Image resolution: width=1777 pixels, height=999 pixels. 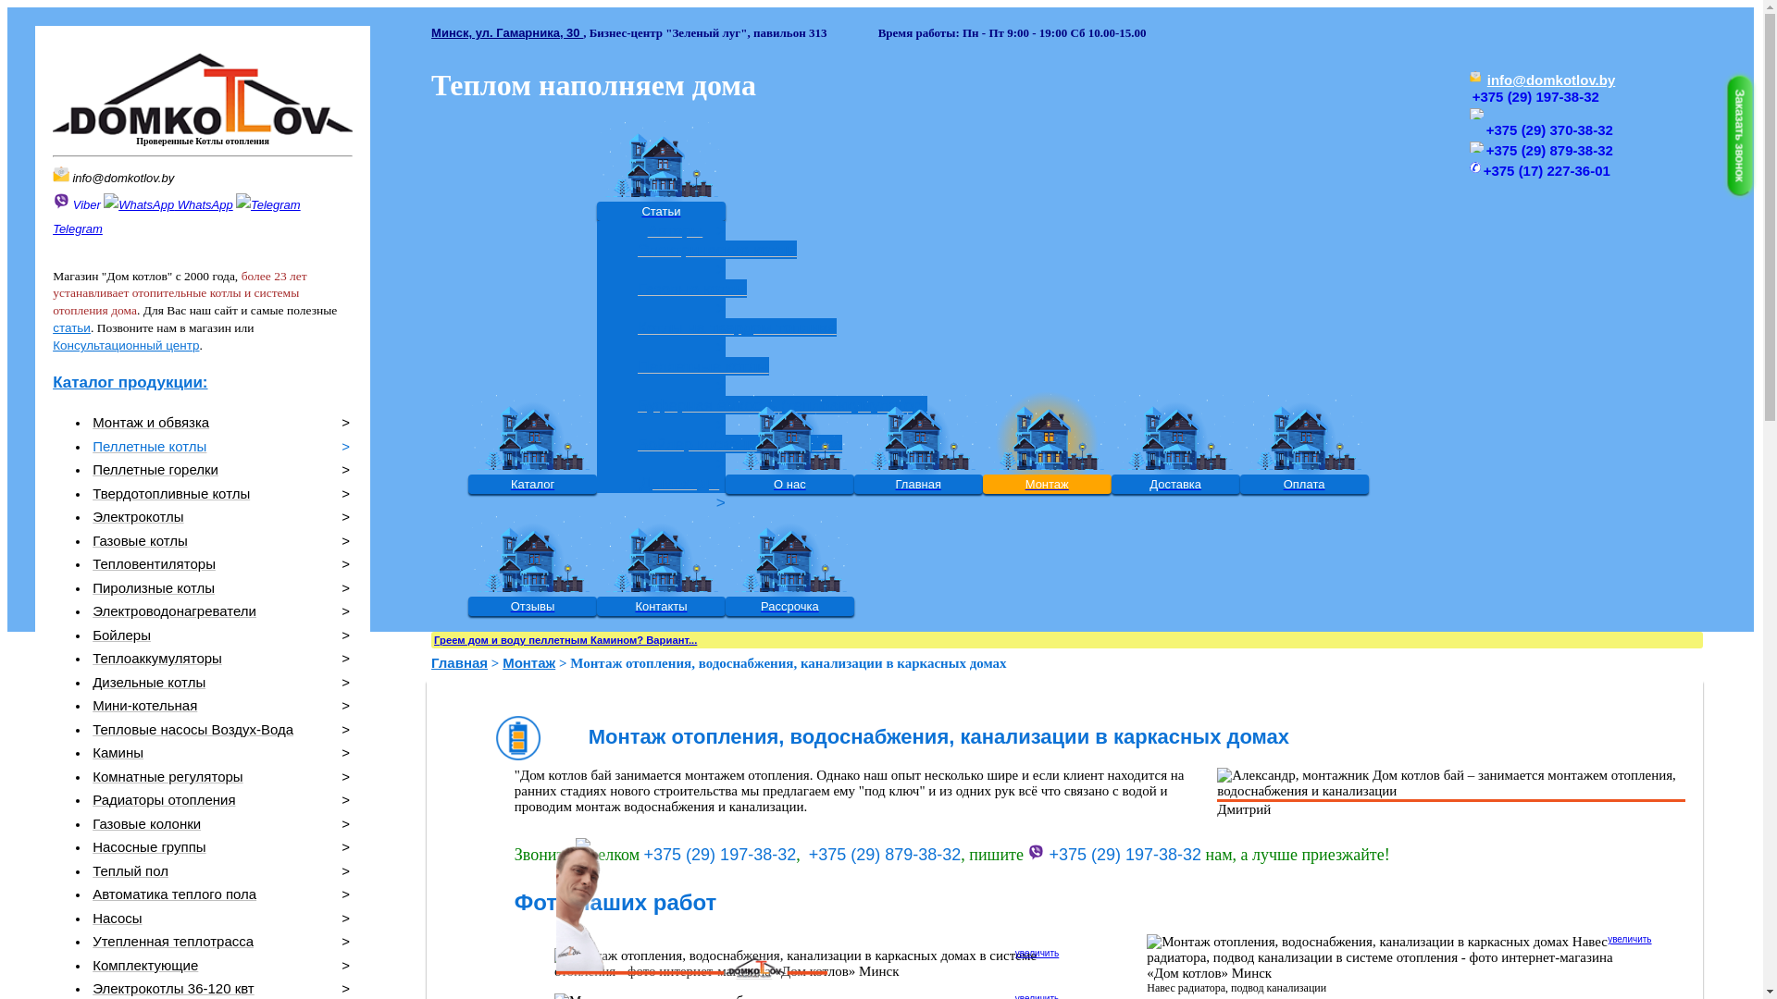 I want to click on +375 (29) 879-38-32, so click(x=1549, y=150).